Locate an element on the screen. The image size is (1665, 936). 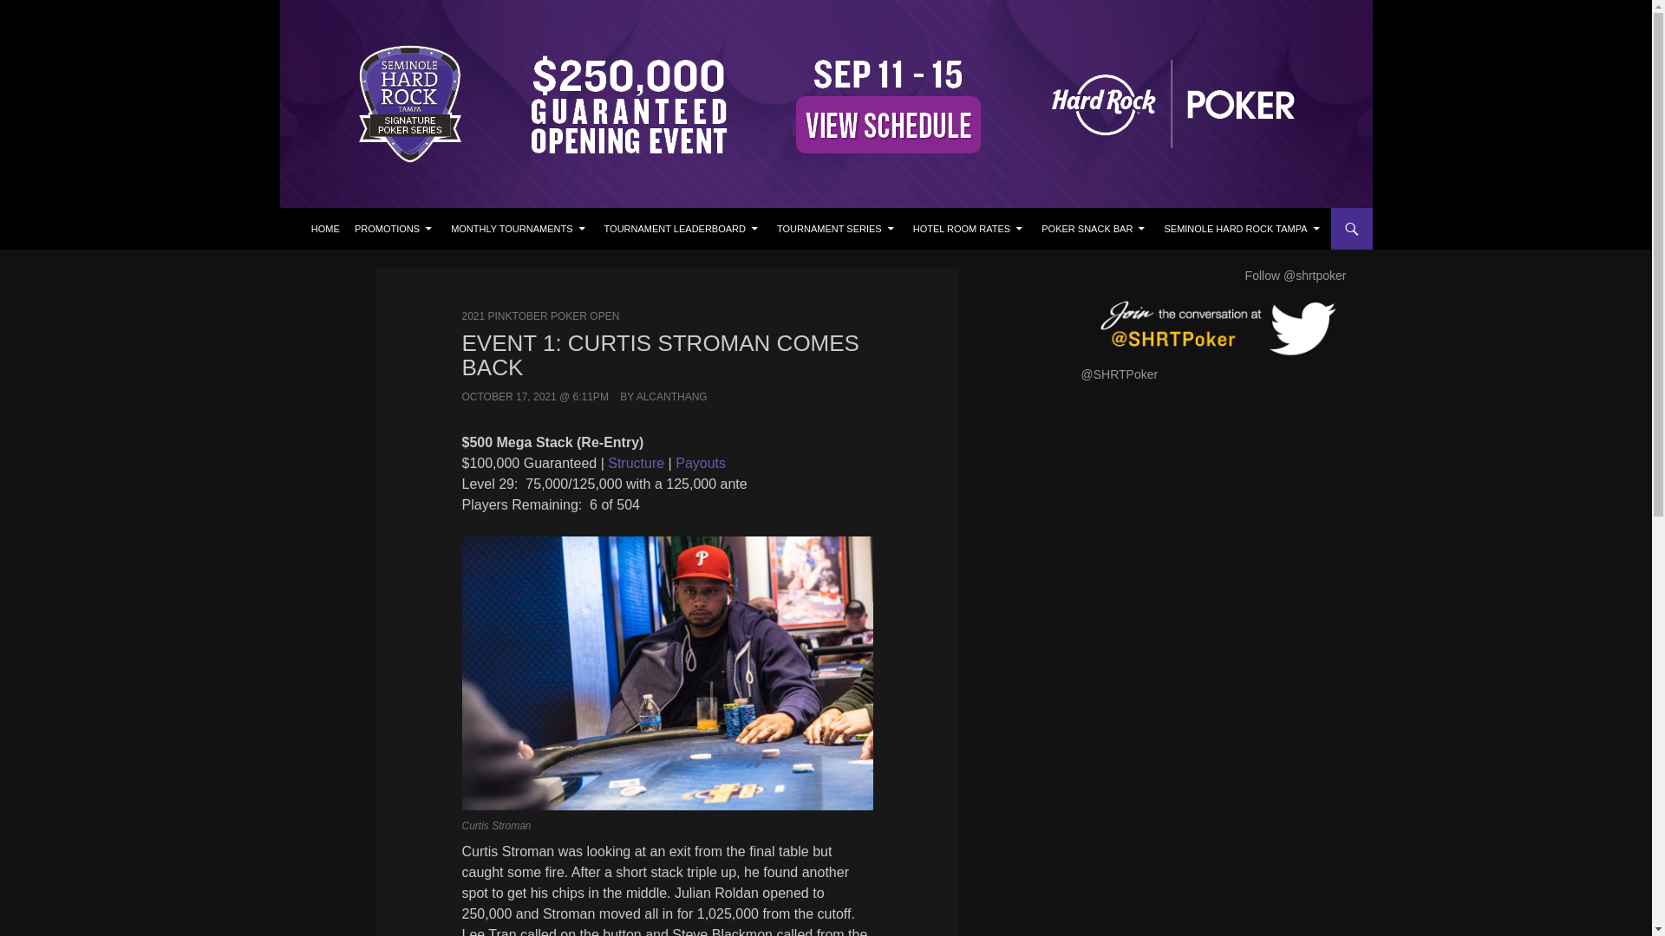
2021 PINKTOBER POKER OPEN is located at coordinates (539, 315).